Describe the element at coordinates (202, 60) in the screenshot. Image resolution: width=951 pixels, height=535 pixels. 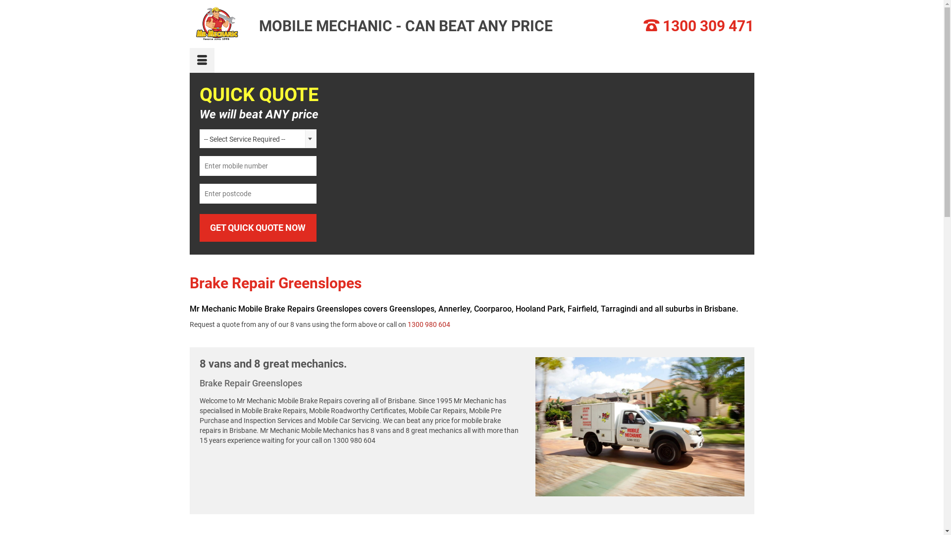
I see `Menu` at that location.